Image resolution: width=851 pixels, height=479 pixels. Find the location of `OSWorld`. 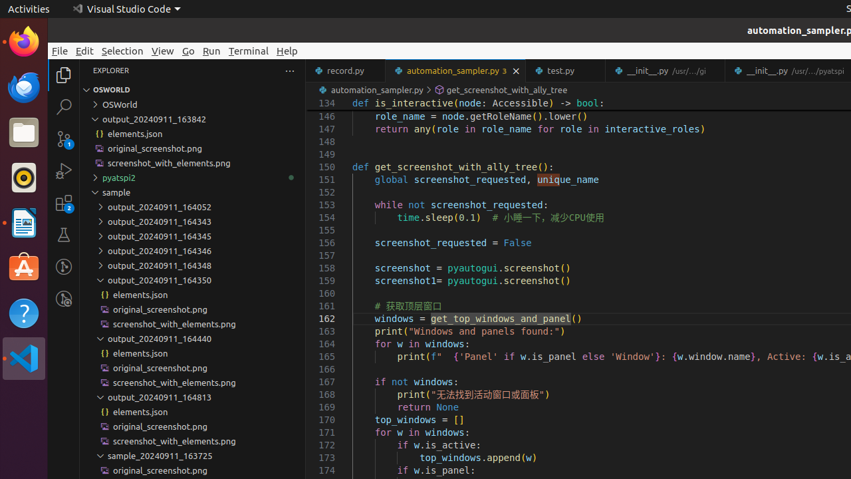

OSWorld is located at coordinates (193, 104).